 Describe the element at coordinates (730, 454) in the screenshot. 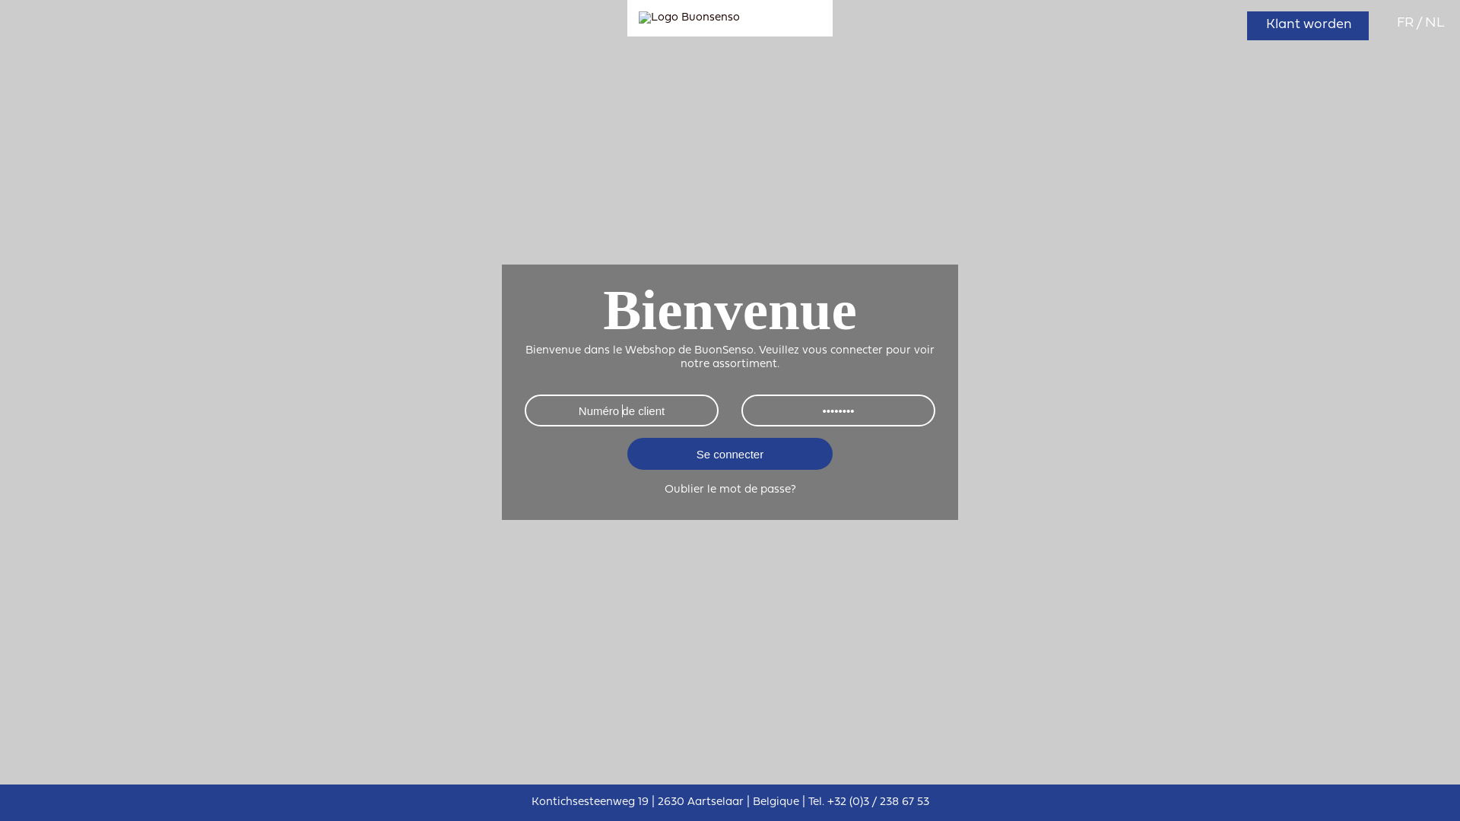

I see `Se connecter` at that location.